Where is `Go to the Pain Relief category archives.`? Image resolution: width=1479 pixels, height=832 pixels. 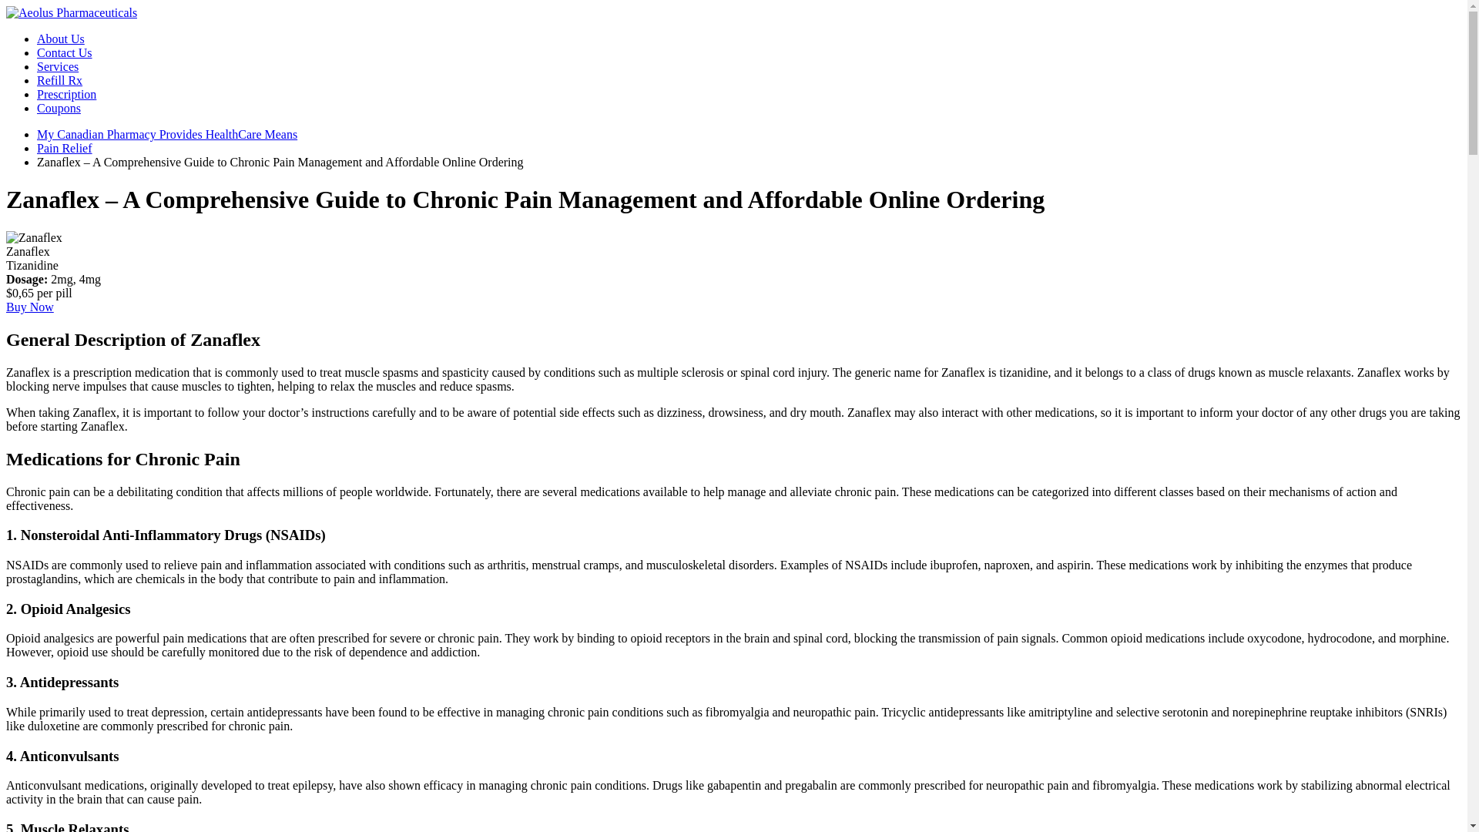
Go to the Pain Relief category archives. is located at coordinates (65, 148).